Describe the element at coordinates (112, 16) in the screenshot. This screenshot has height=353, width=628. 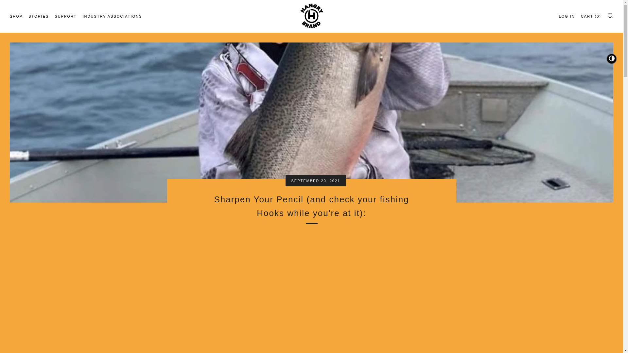
I see `INDUSTRY ASSOCIATIONS` at that location.